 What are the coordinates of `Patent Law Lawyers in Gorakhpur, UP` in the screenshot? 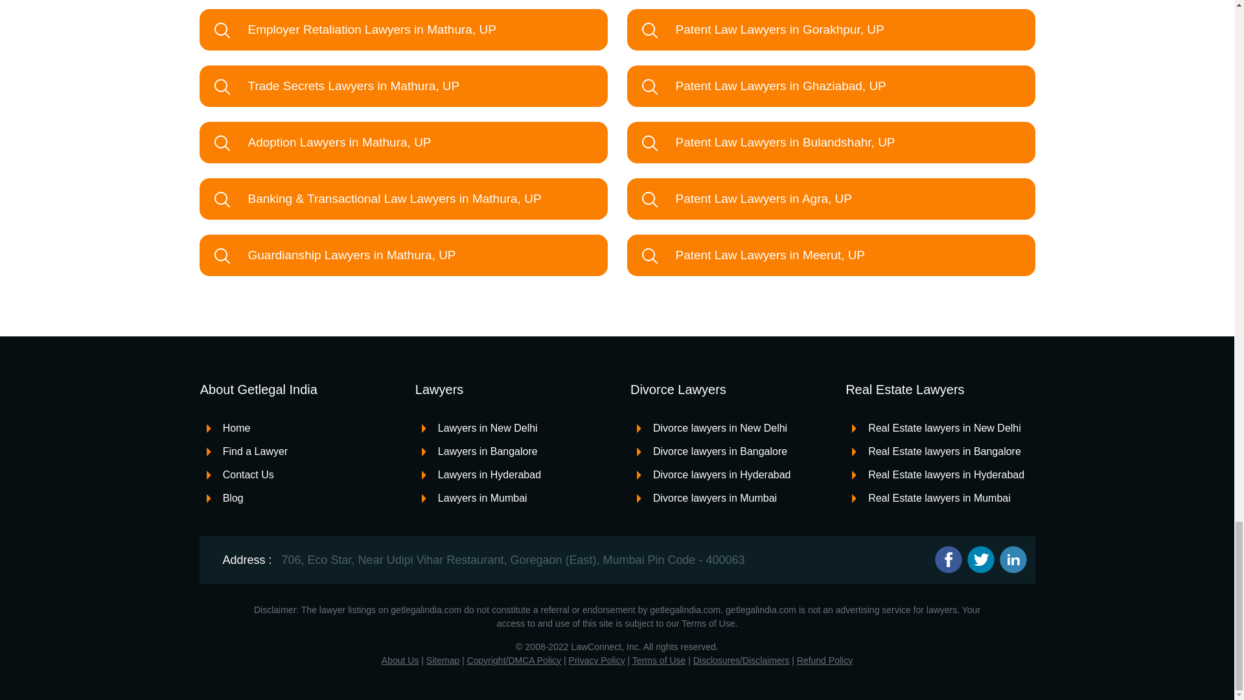 It's located at (831, 30).